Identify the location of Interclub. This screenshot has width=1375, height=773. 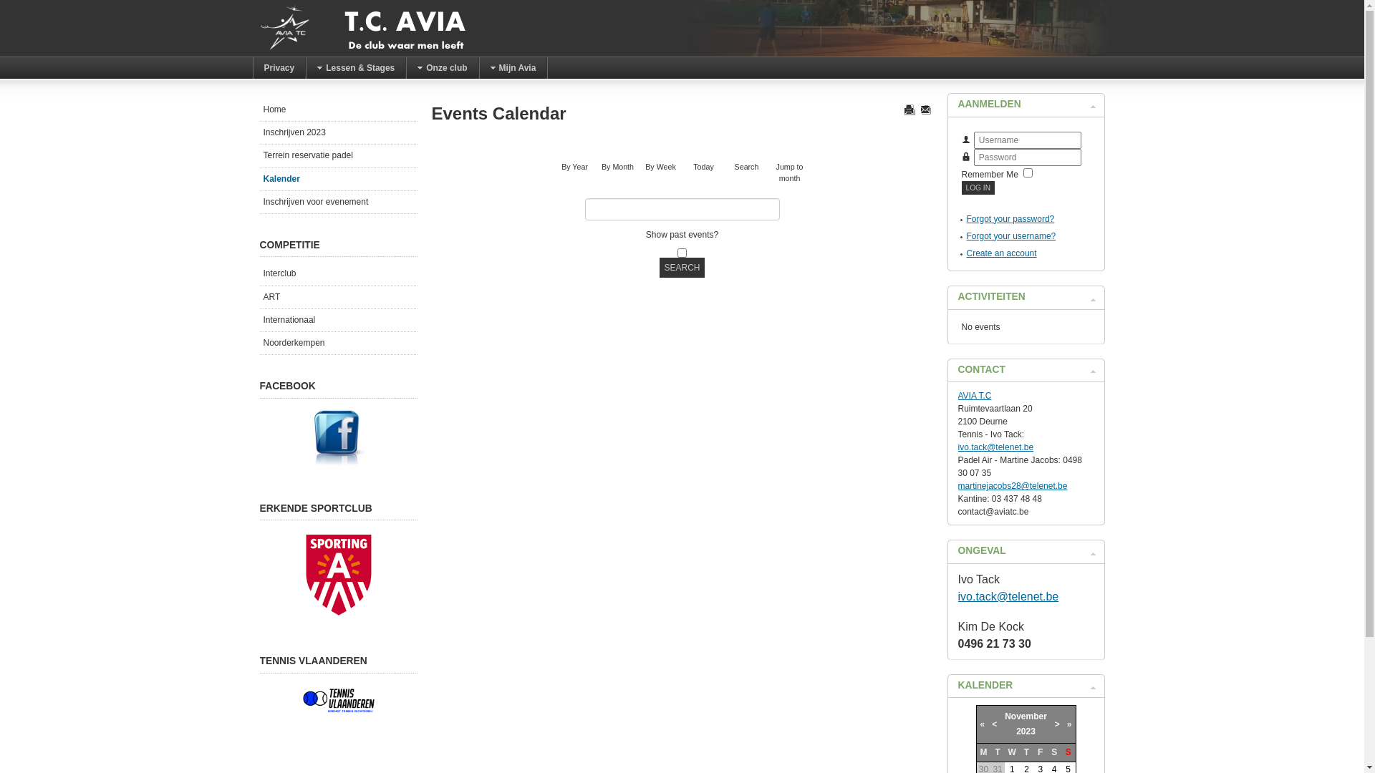
(338, 274).